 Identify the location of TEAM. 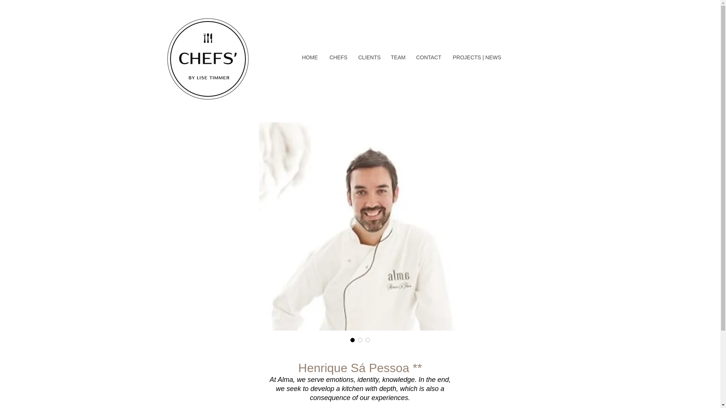
(397, 57).